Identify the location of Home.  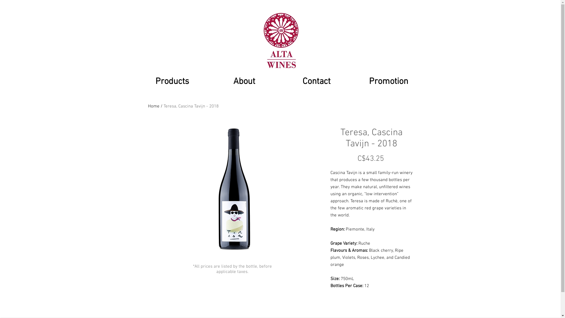
(154, 106).